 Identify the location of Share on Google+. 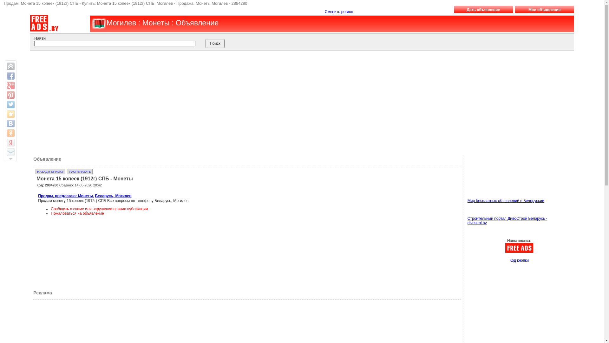
(11, 85).